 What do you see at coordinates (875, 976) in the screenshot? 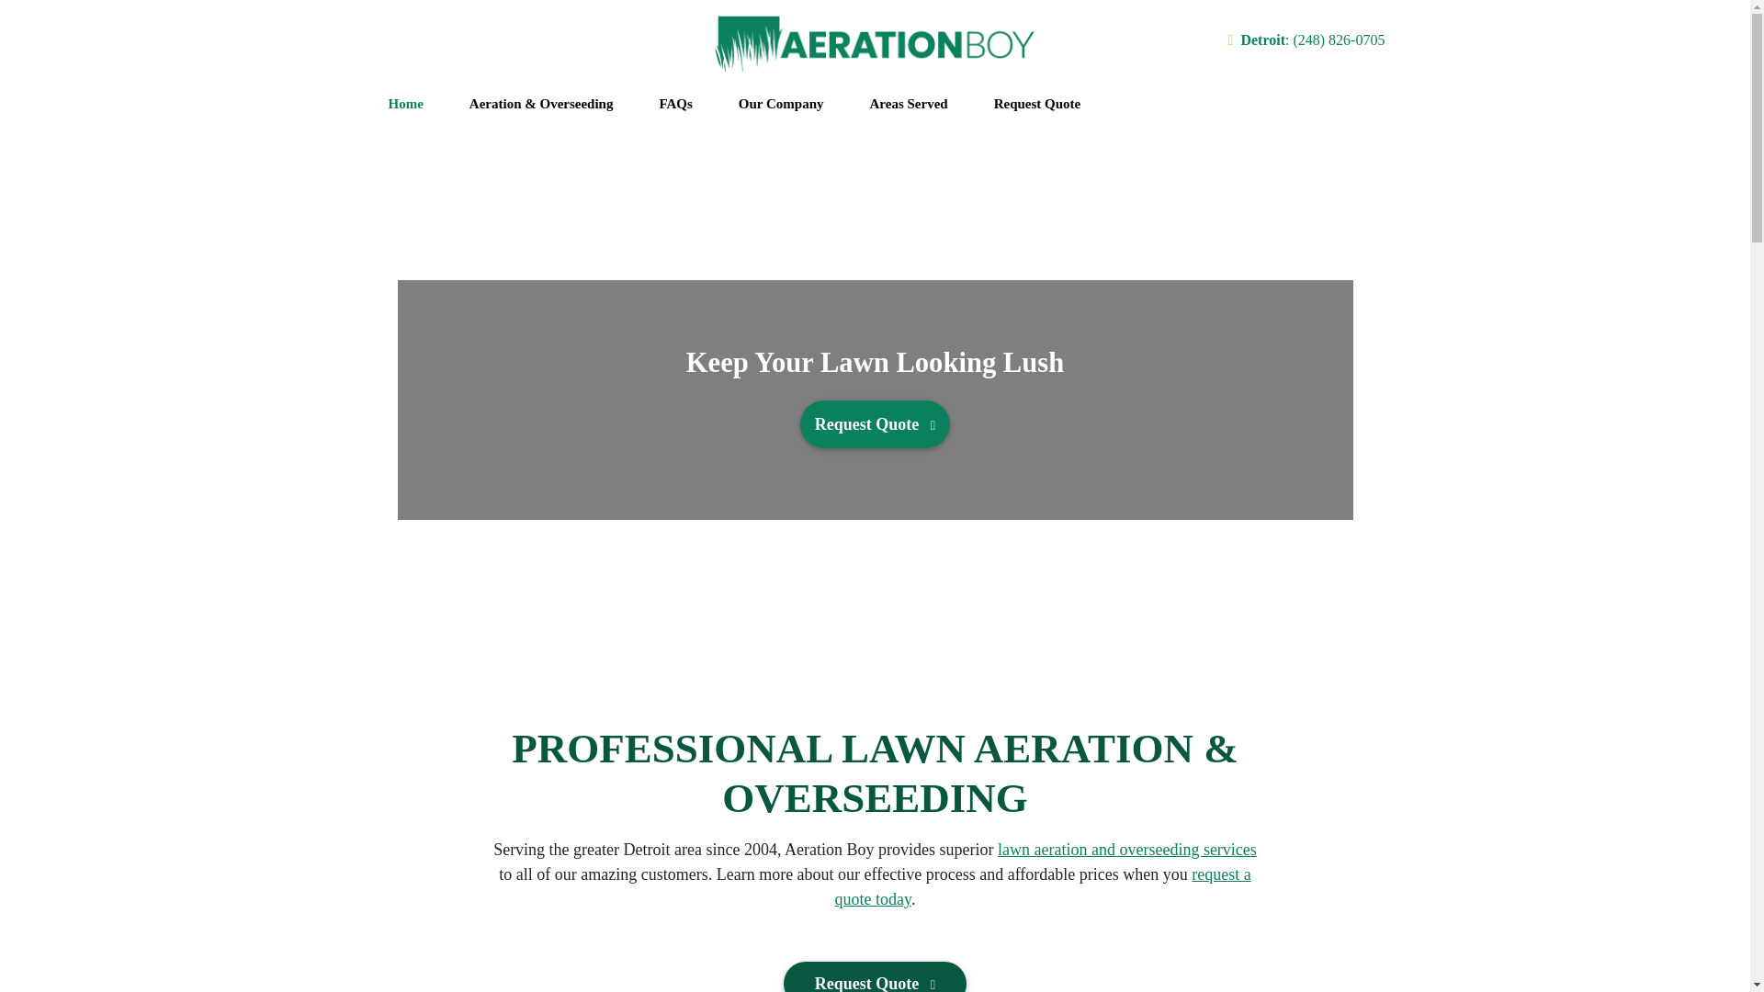
I see `Request Quote` at bounding box center [875, 976].